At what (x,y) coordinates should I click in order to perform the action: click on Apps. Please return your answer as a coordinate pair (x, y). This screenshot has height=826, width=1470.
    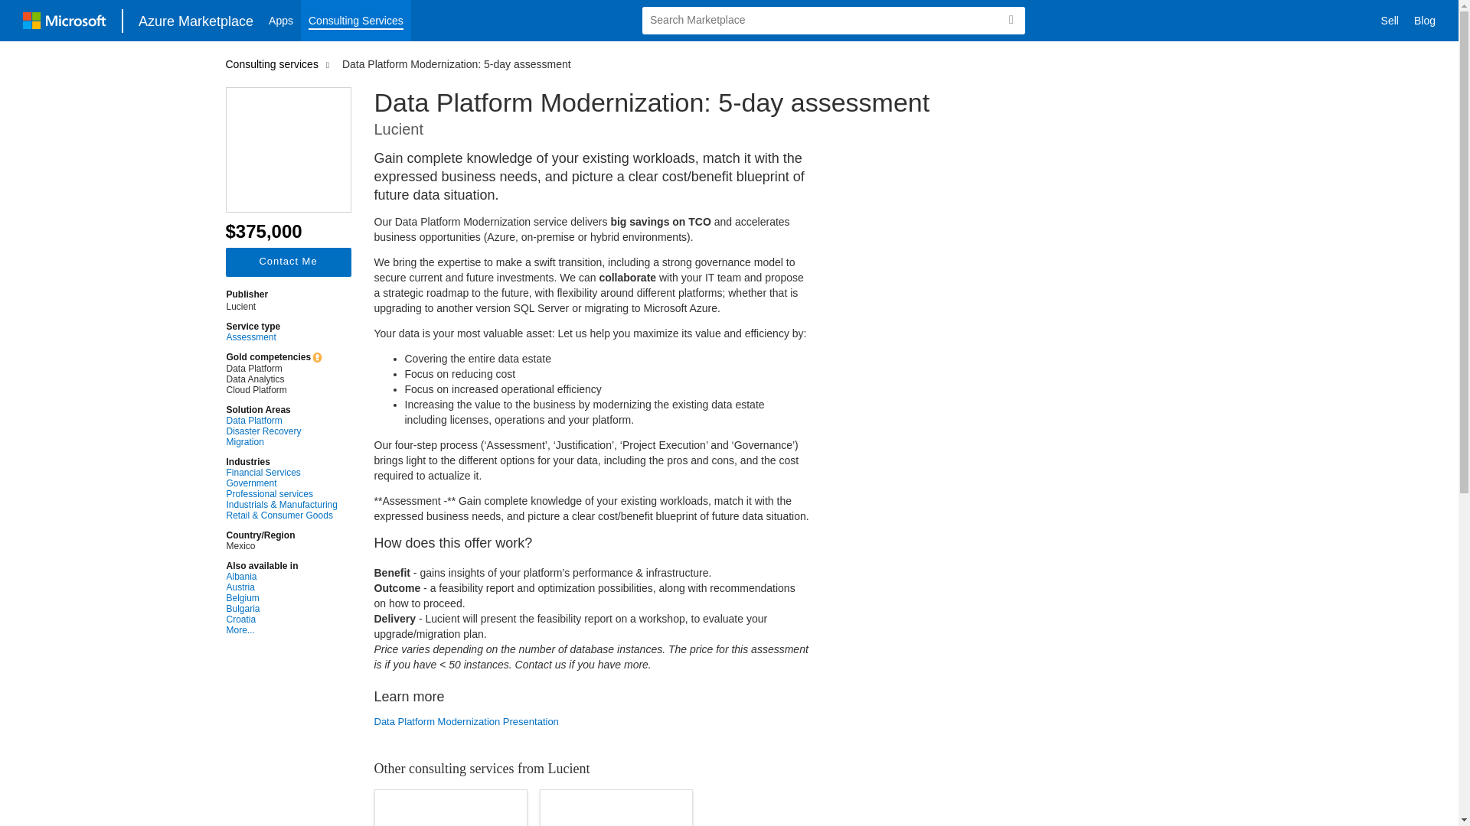
    Looking at the image, I should click on (281, 21).